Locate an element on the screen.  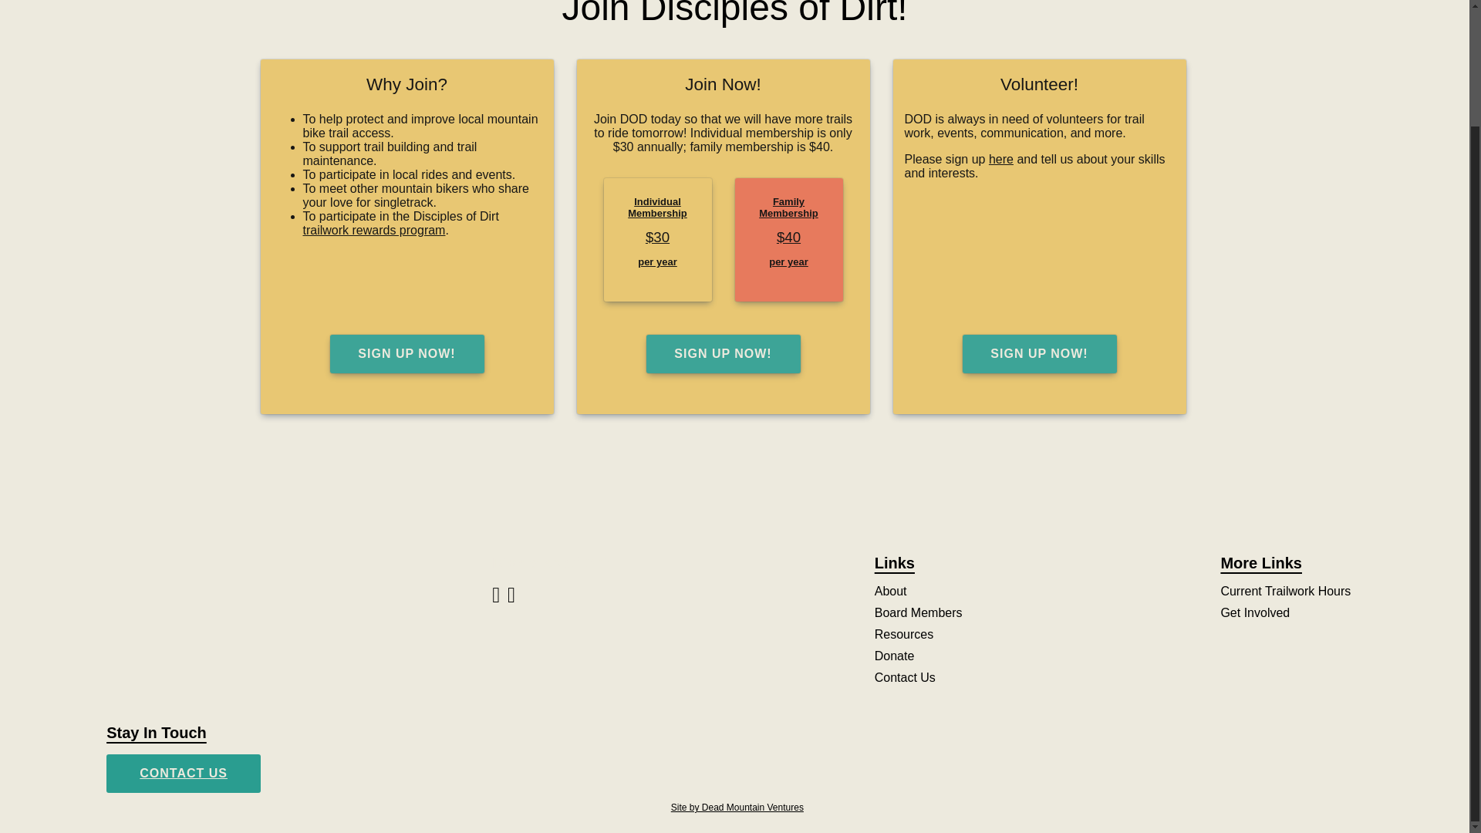
SIGN UP NOW! is located at coordinates (406, 353).